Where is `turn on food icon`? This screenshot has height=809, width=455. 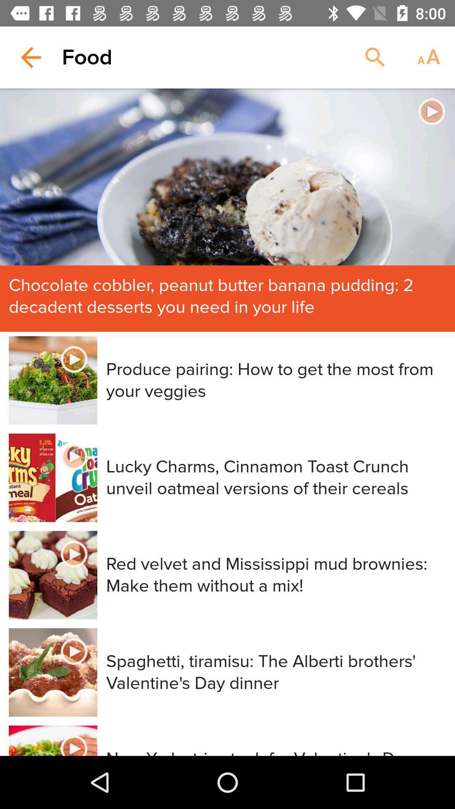 turn on food icon is located at coordinates (87, 57).